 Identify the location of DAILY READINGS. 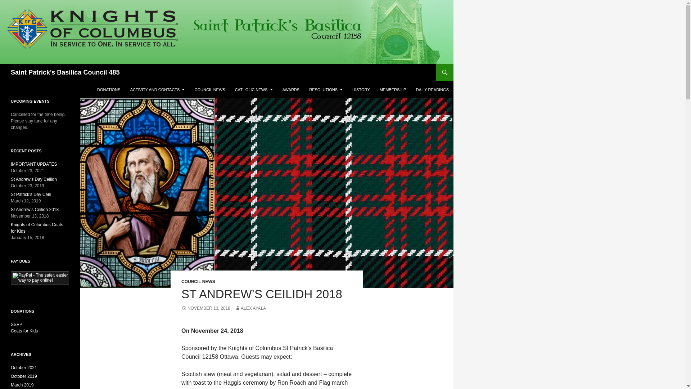
(433, 89).